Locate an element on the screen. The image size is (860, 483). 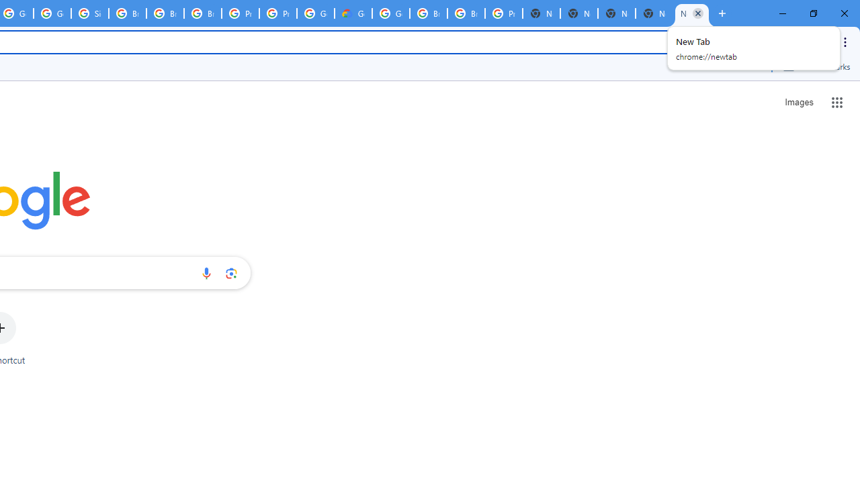
Google Cloud Platform is located at coordinates (391, 13).